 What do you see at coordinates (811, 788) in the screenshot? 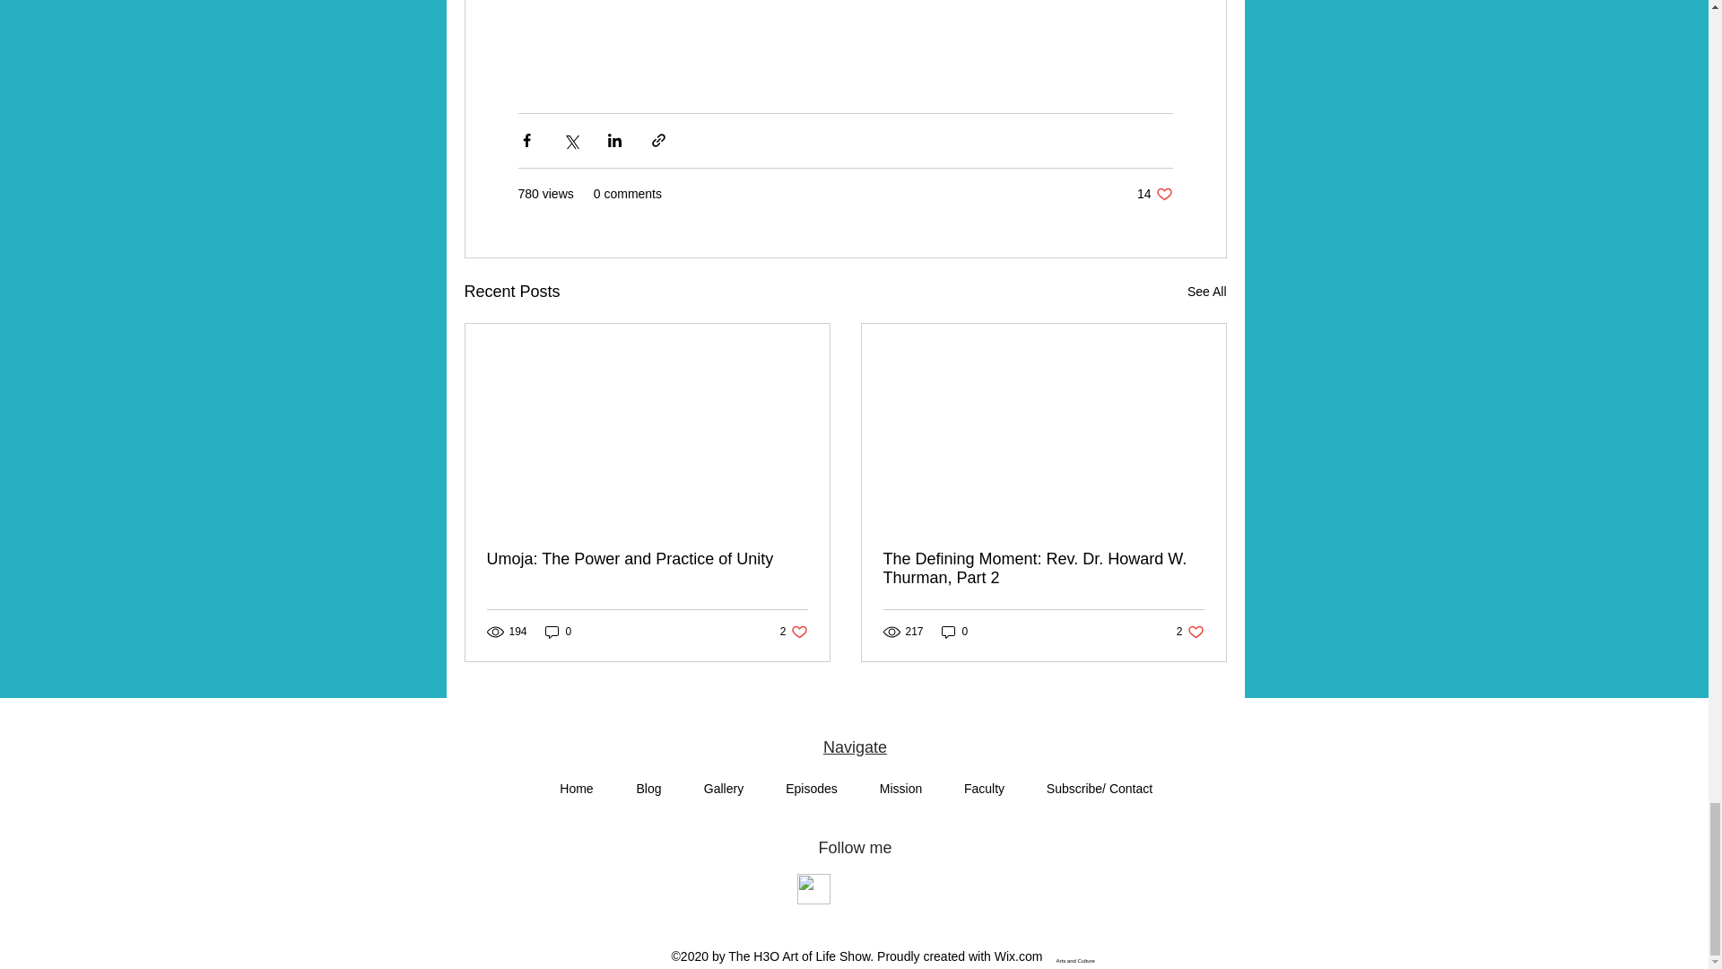
I see `Episodes` at bounding box center [811, 788].